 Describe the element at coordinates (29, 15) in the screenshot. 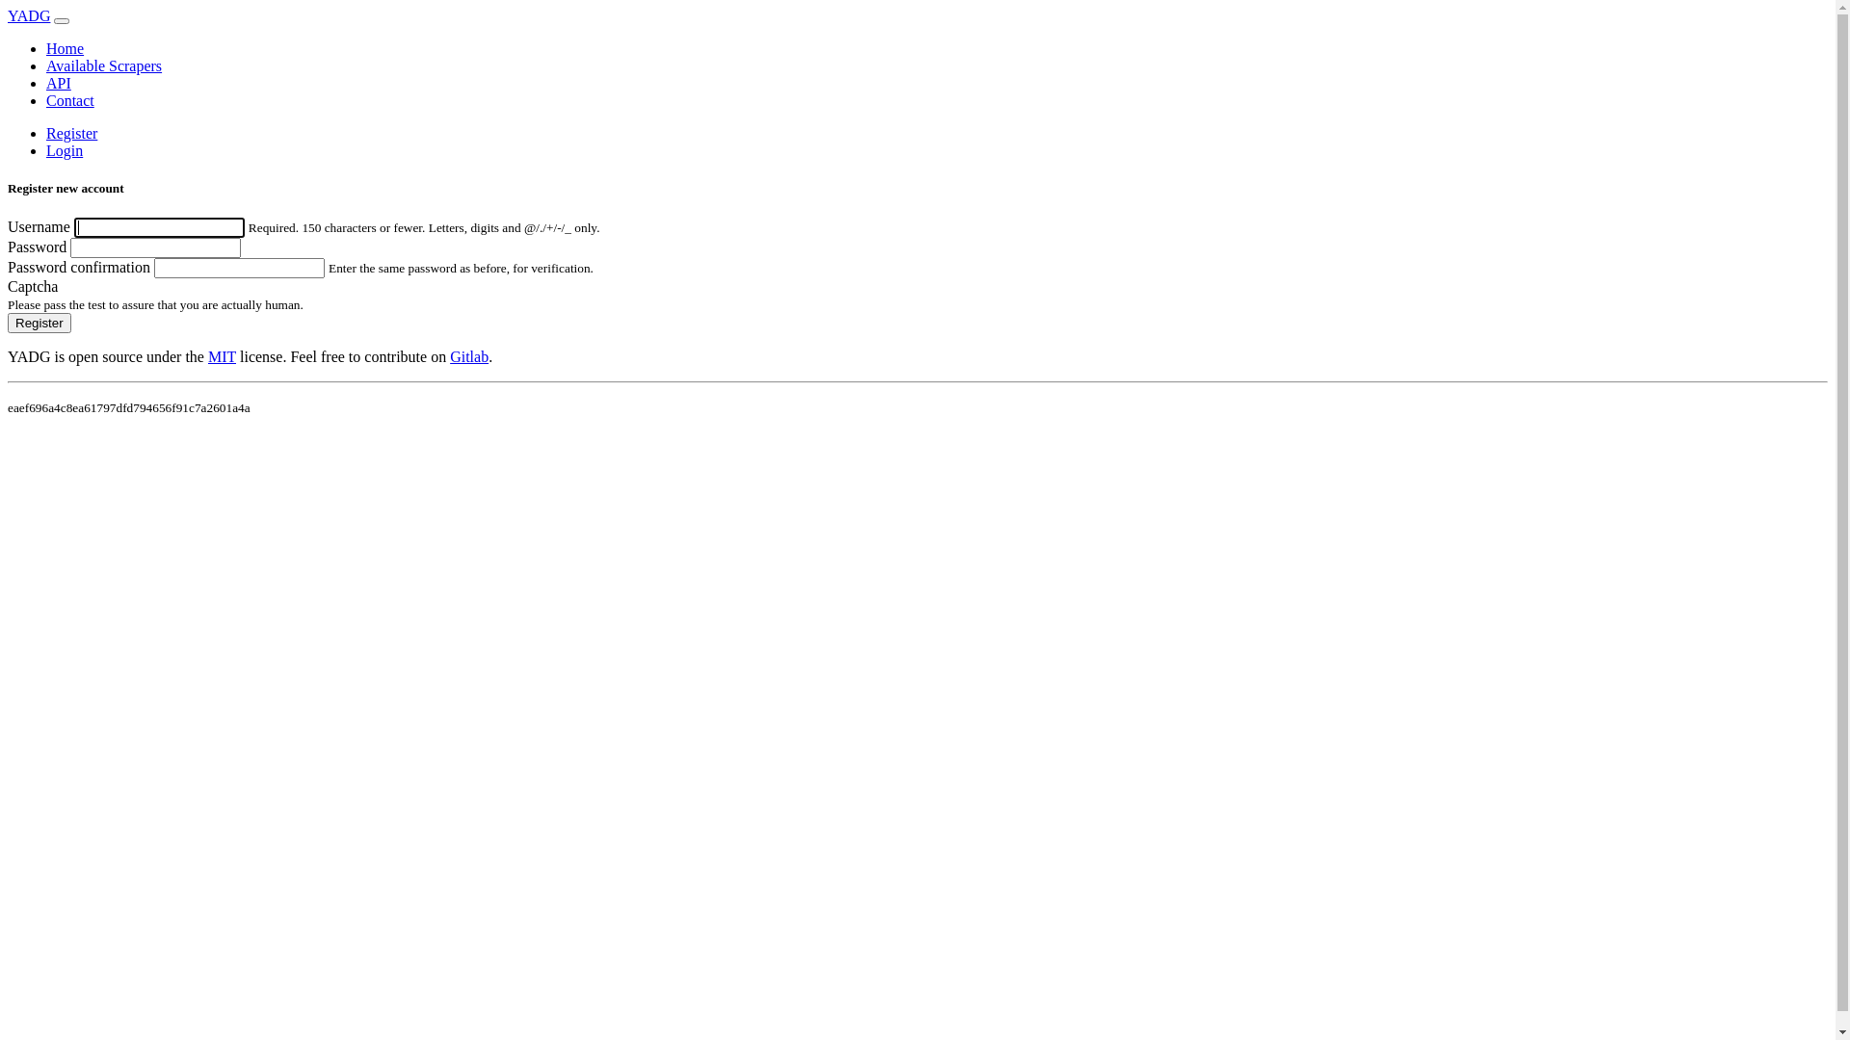

I see `YADG` at that location.